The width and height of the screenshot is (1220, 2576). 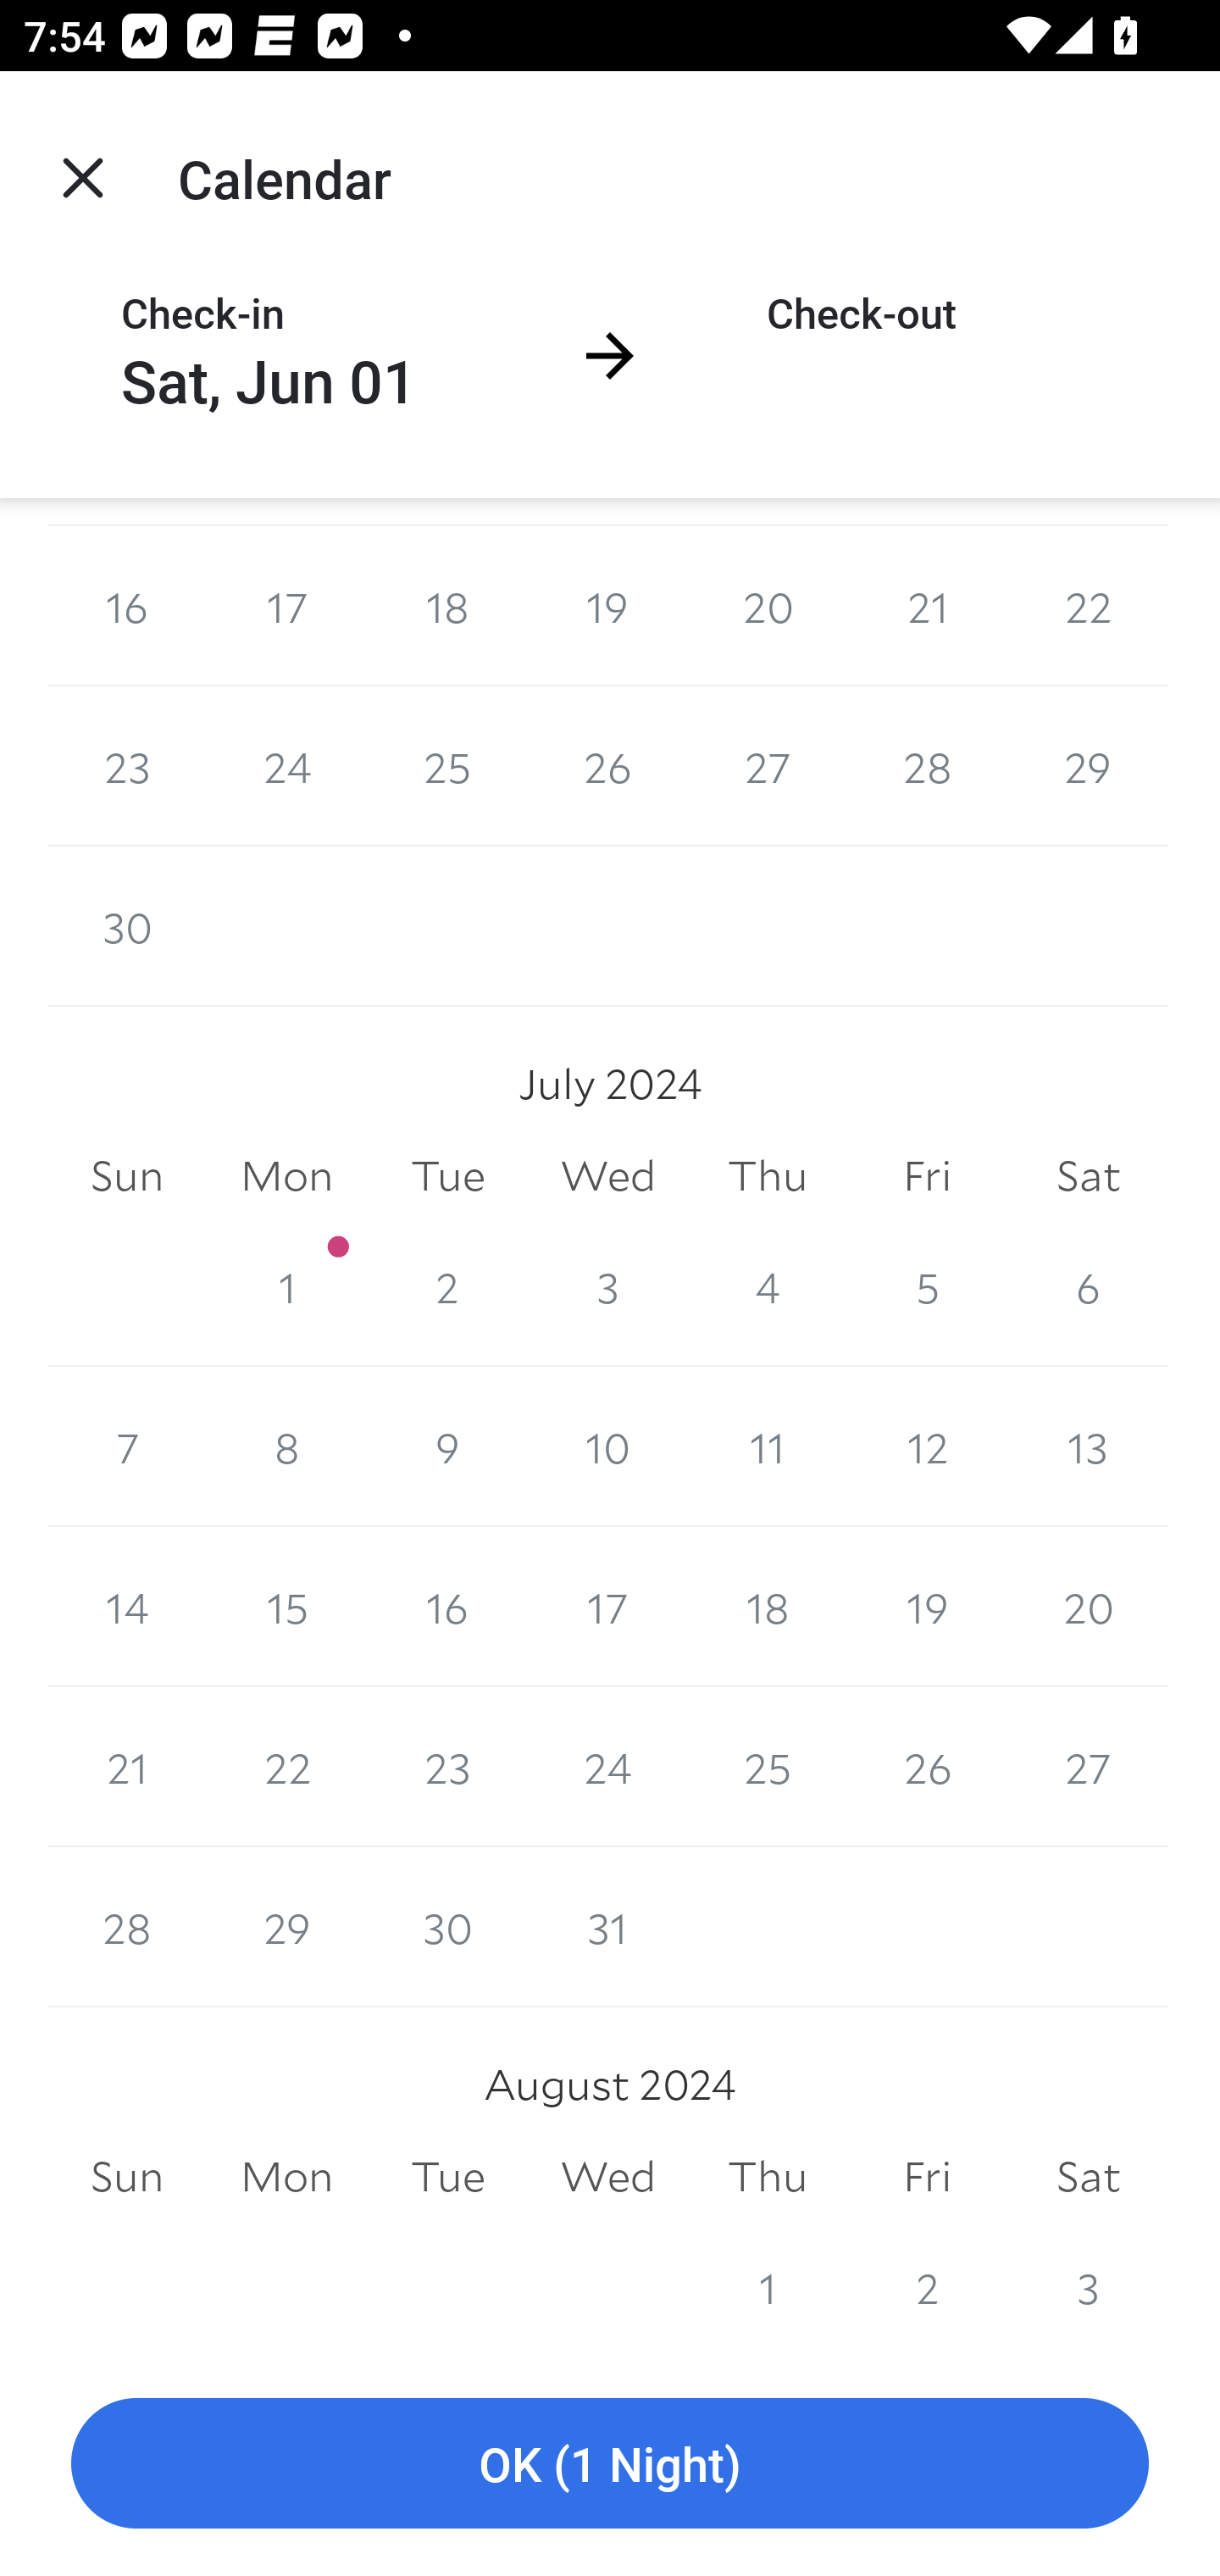 What do you see at coordinates (608, 1286) in the screenshot?
I see `3 3 July 2024` at bounding box center [608, 1286].